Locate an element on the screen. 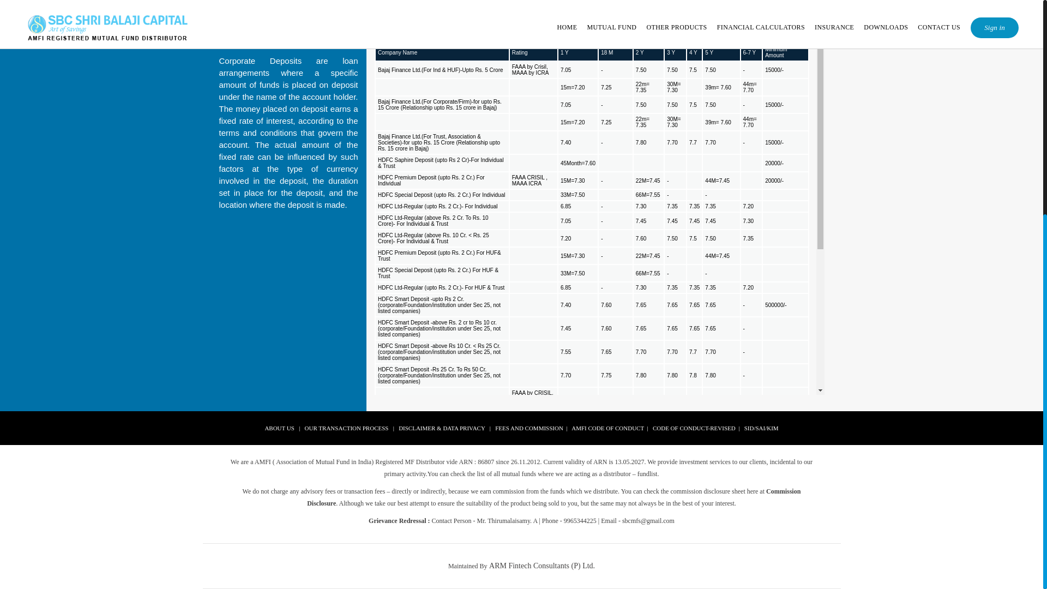  ABOUT US is located at coordinates (279, 428).